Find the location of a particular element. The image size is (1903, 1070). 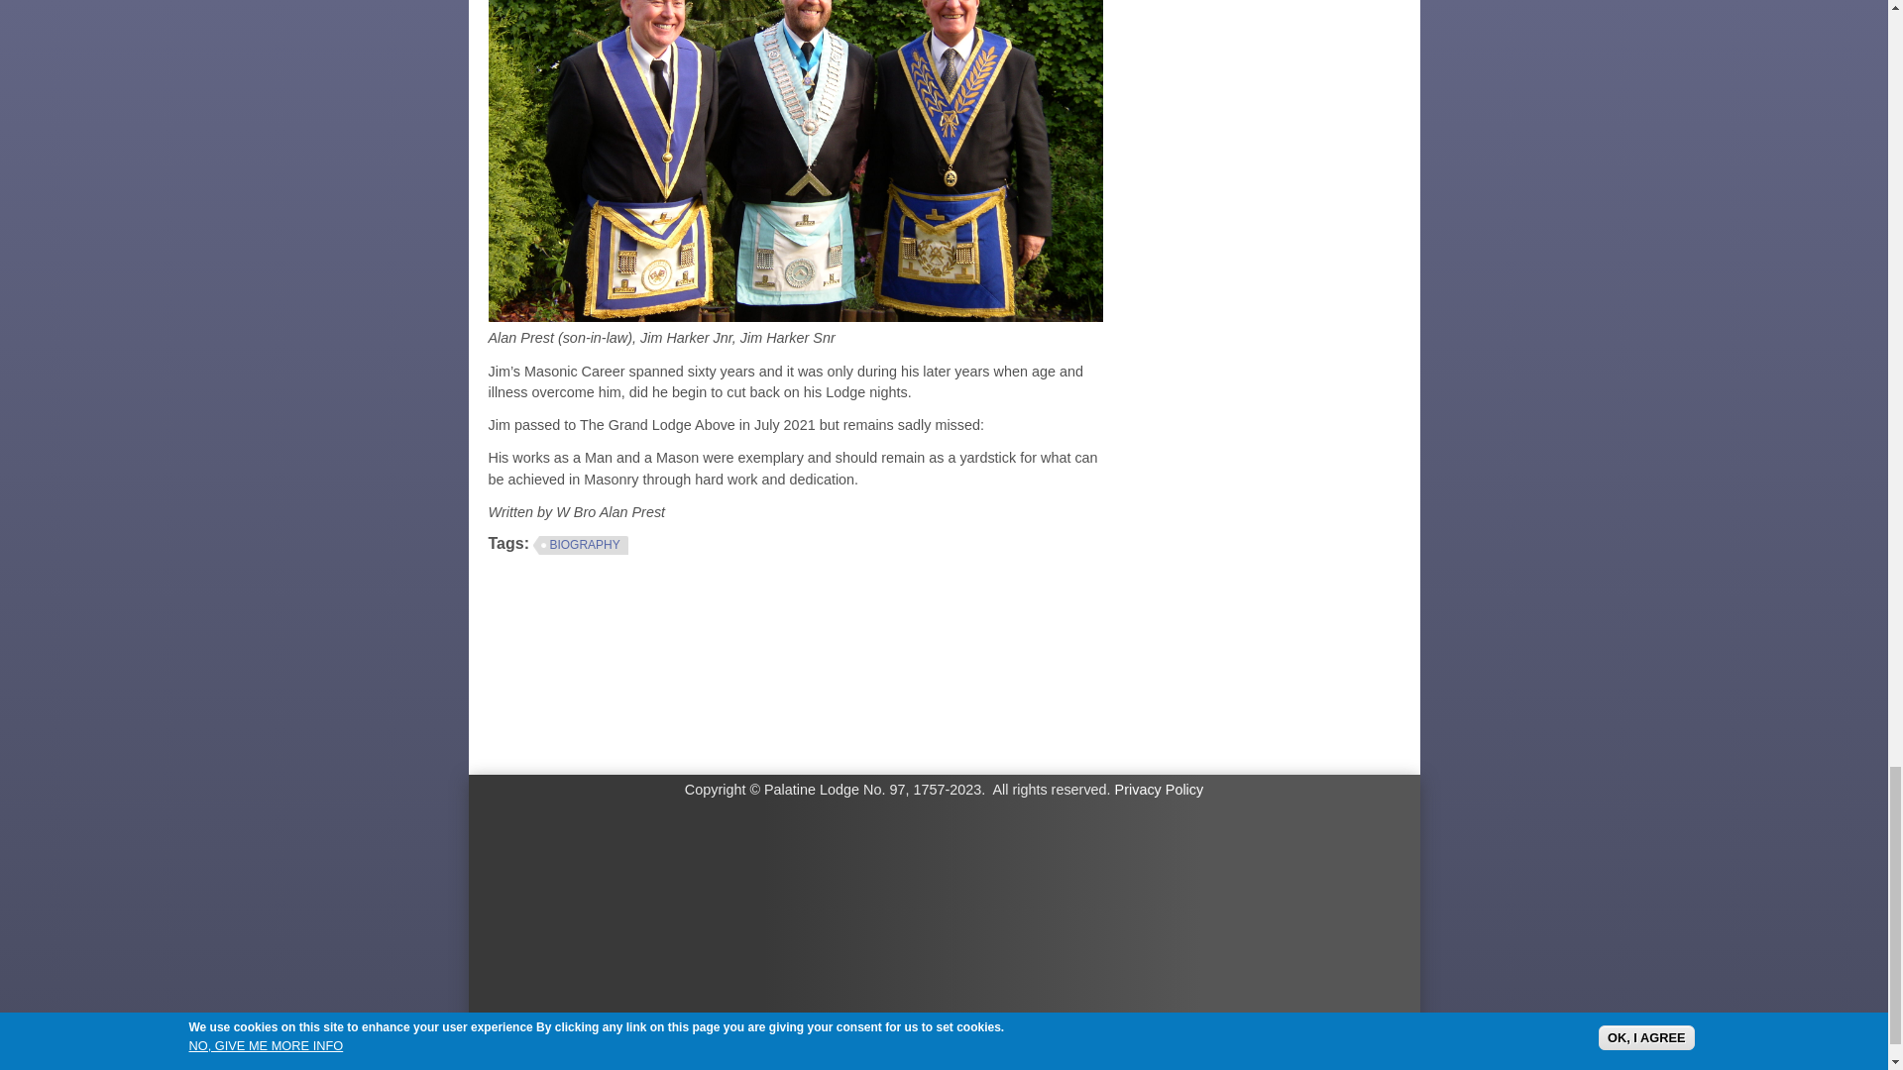

BIOGRAPHY is located at coordinates (580, 547).